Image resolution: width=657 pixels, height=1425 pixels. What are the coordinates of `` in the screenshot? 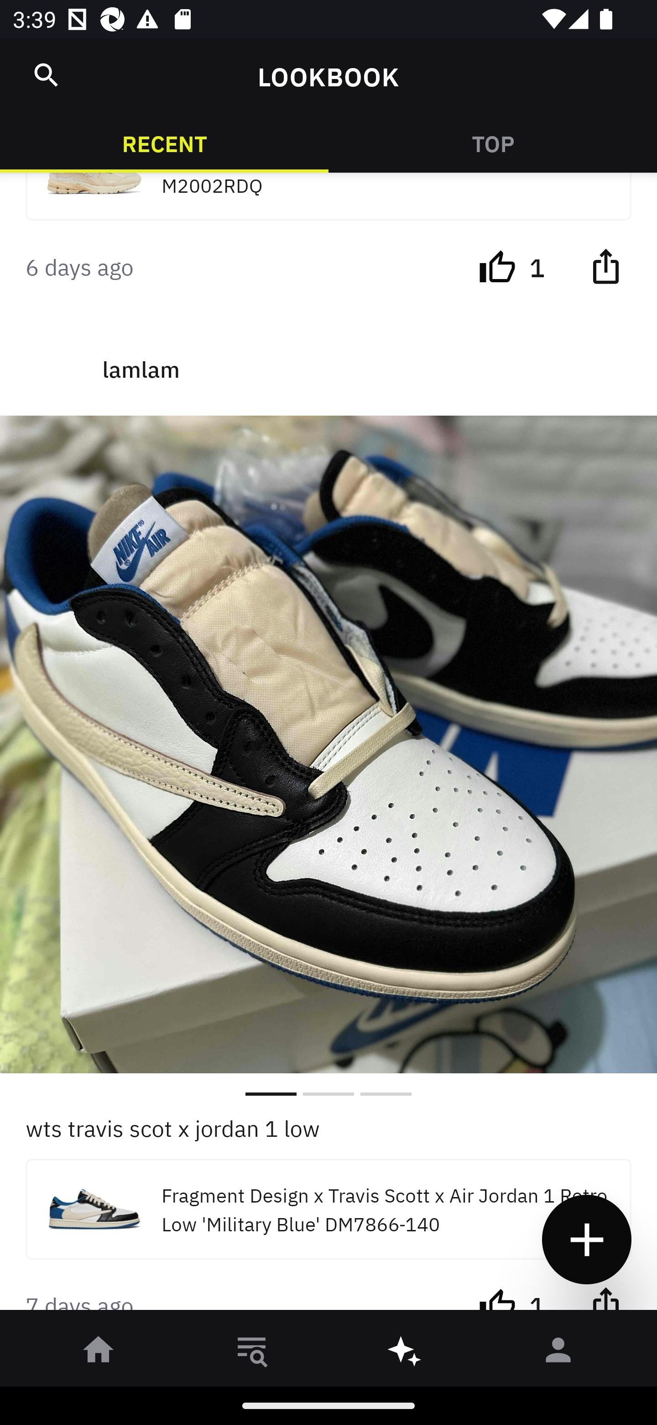 It's located at (605, 1299).